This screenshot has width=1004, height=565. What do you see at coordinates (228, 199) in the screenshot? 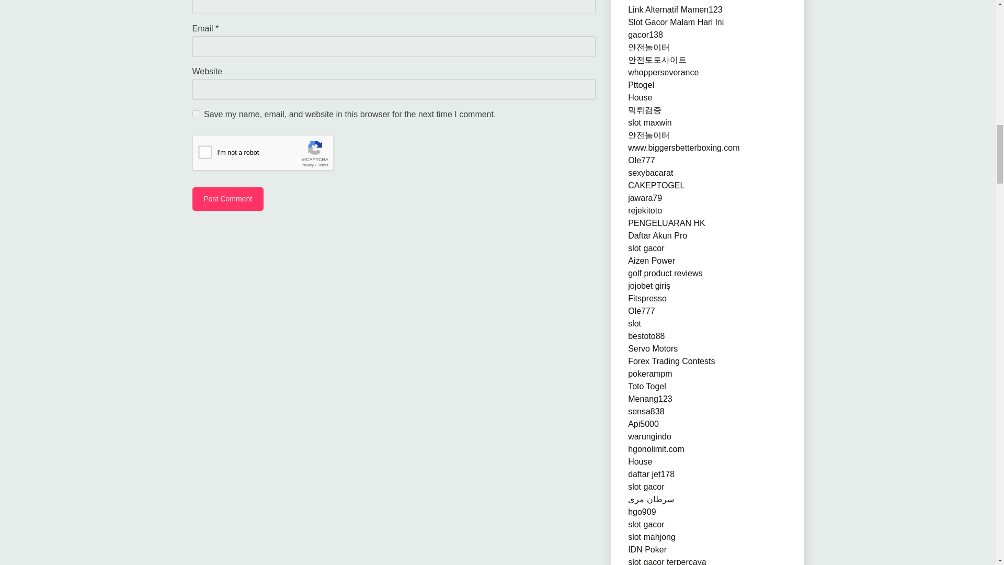
I see `Post Comment` at bounding box center [228, 199].